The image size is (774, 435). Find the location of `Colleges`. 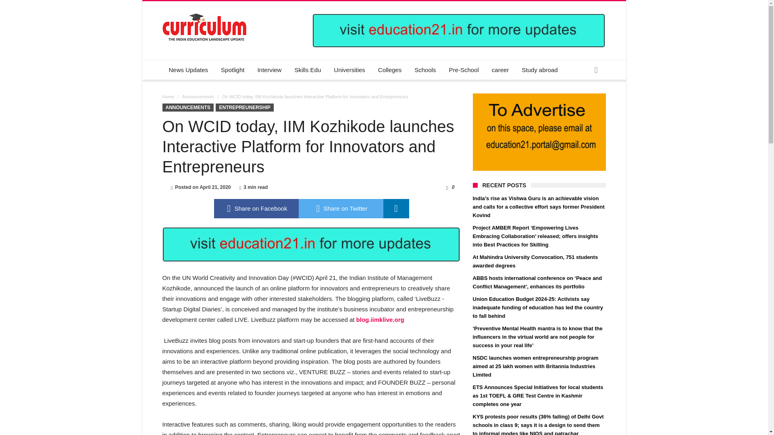

Colleges is located at coordinates (389, 70).